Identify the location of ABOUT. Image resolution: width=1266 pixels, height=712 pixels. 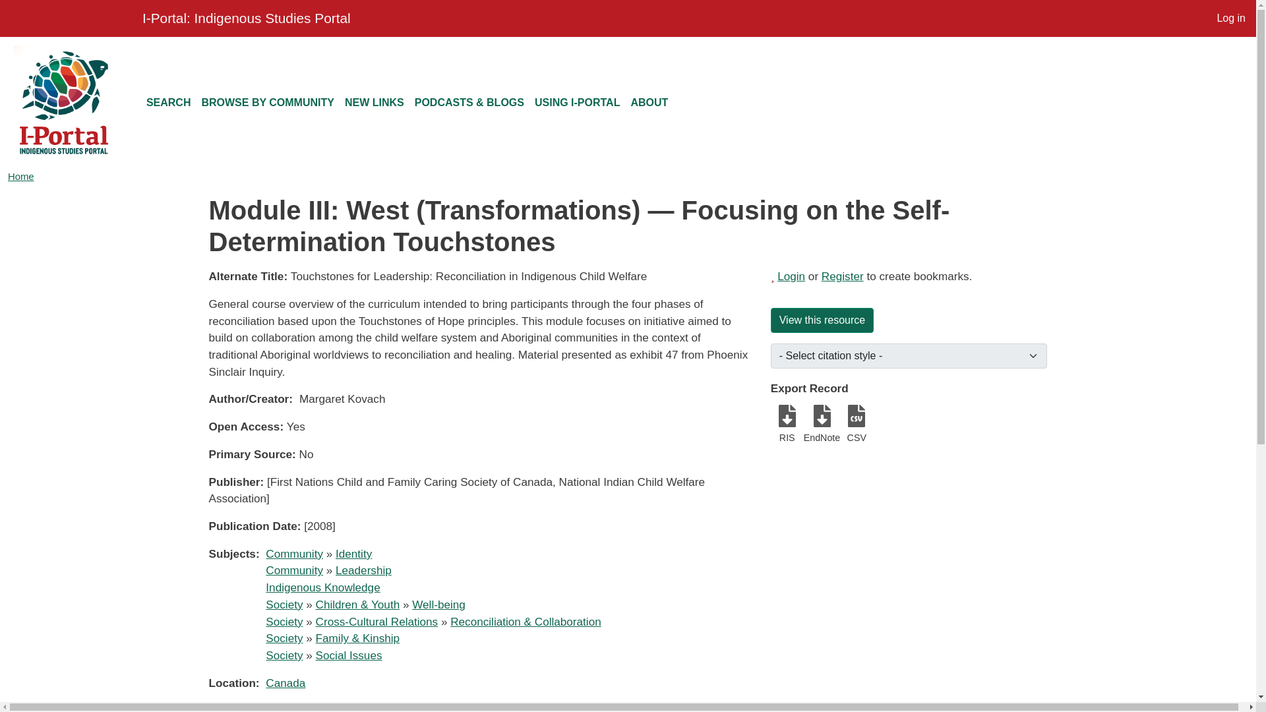
(649, 103).